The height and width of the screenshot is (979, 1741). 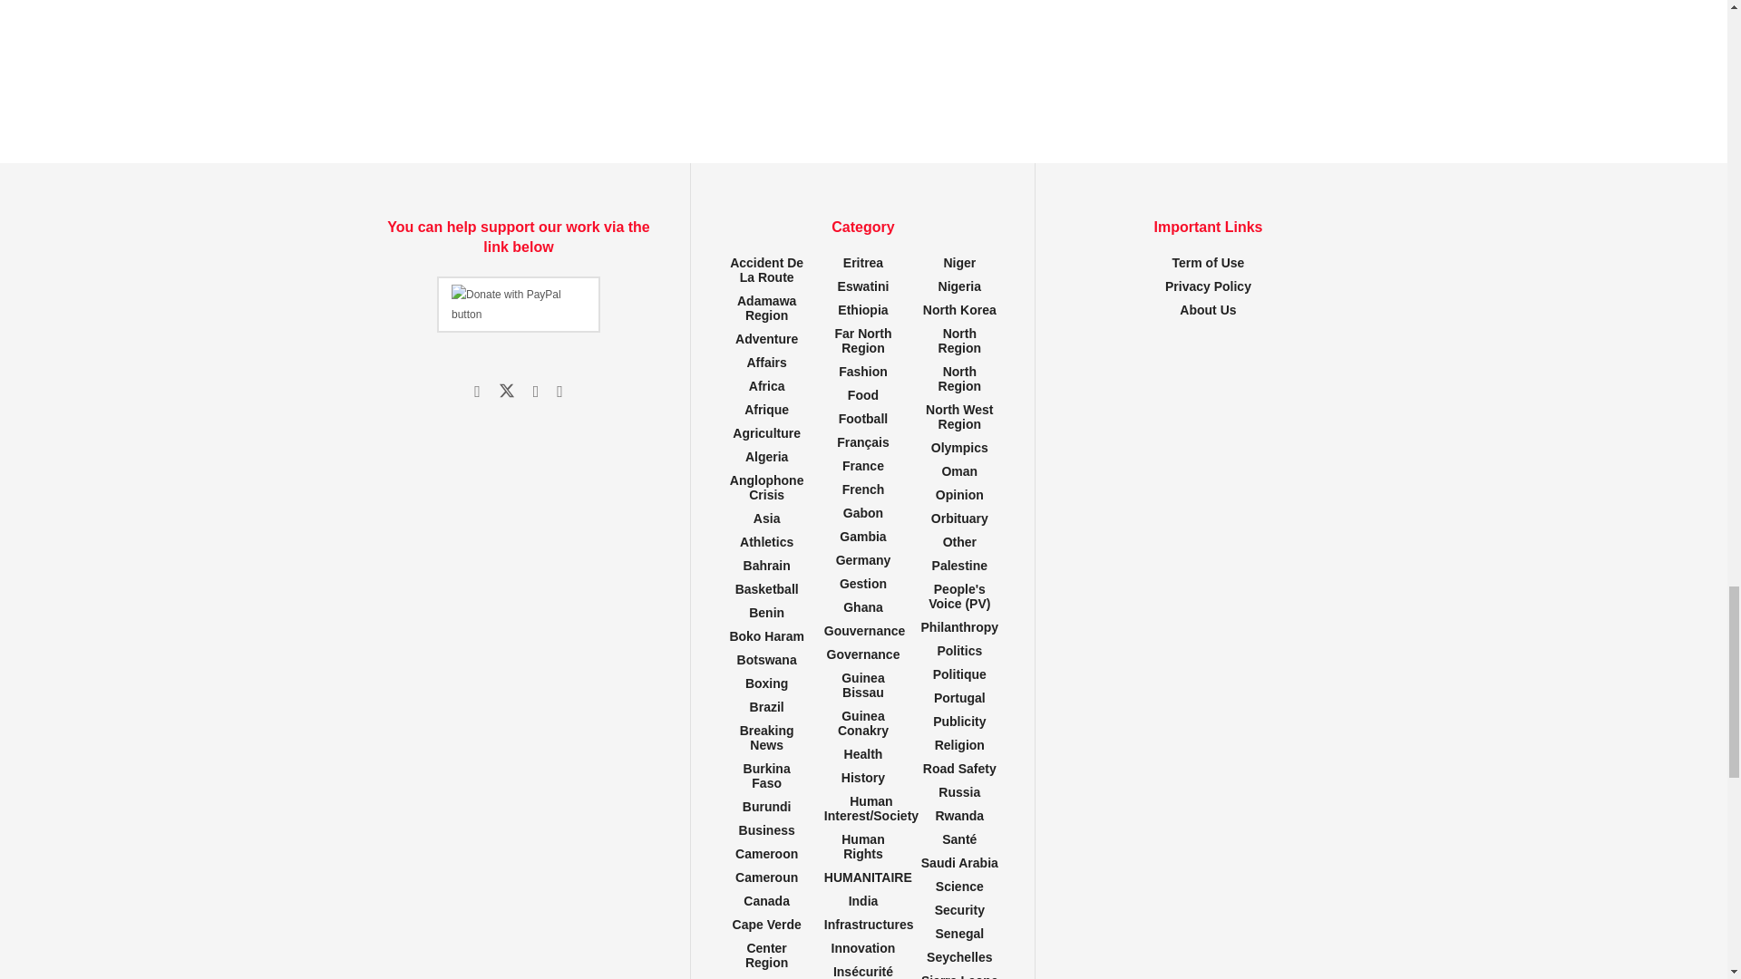 What do you see at coordinates (519, 305) in the screenshot?
I see `PayPal - The safer, easier way to pay online!` at bounding box center [519, 305].